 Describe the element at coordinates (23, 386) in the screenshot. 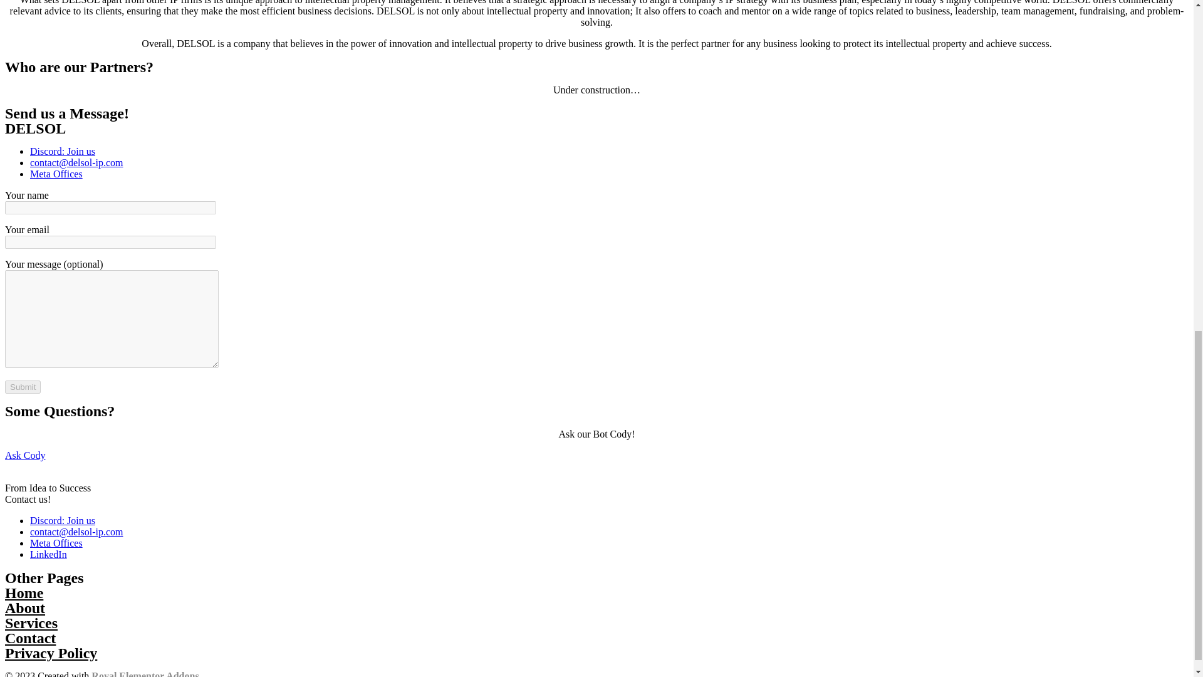

I see `Submit` at that location.